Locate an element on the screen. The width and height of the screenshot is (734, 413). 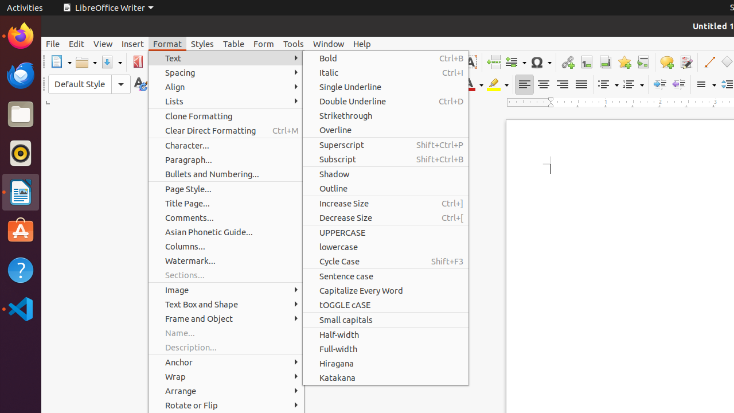
Description... is located at coordinates (226, 348).